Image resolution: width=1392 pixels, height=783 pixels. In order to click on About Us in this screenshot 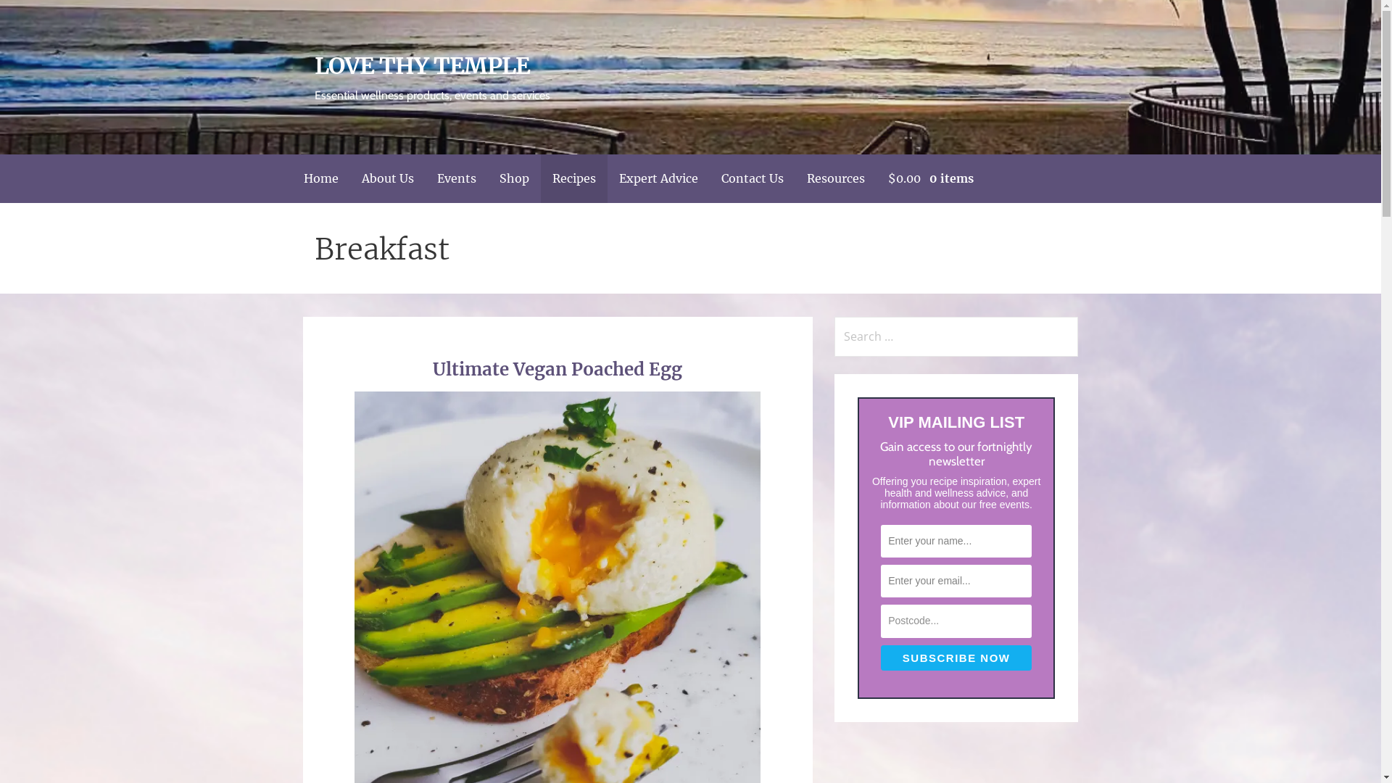, I will do `click(387, 178)`.